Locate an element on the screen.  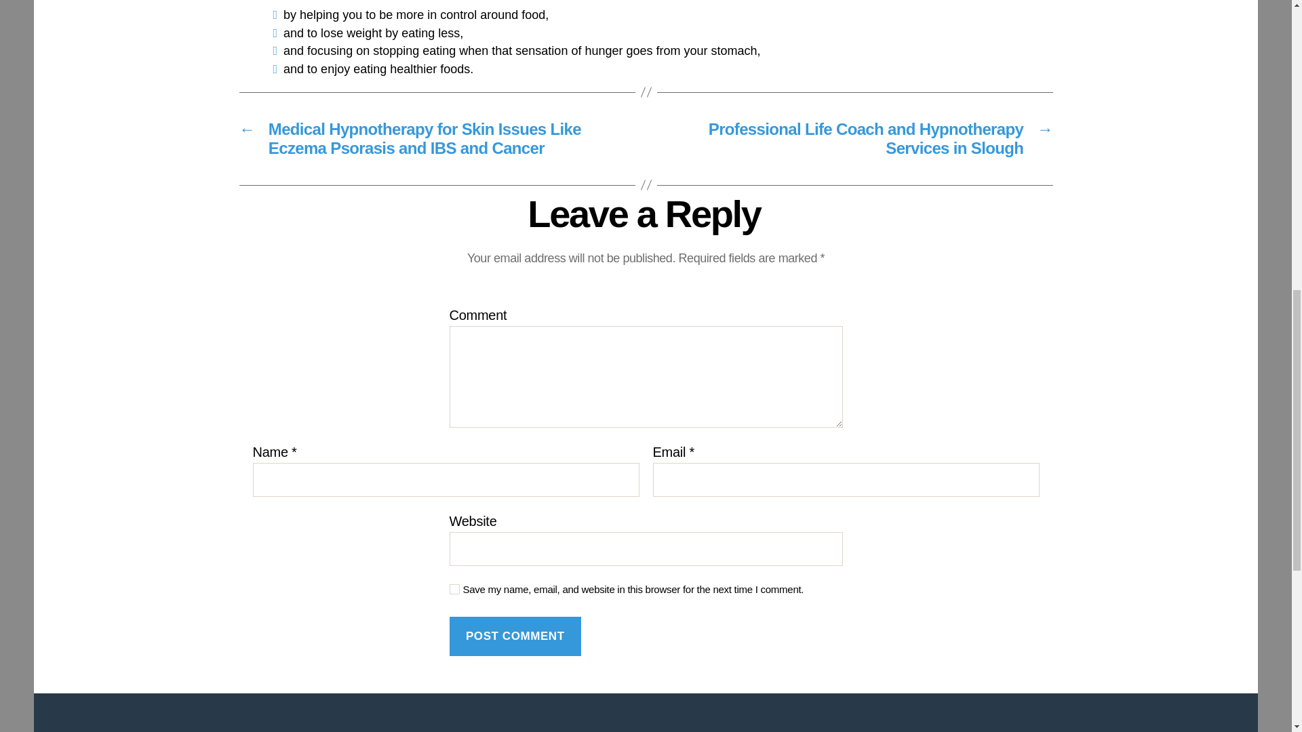
yes is located at coordinates (454, 588).